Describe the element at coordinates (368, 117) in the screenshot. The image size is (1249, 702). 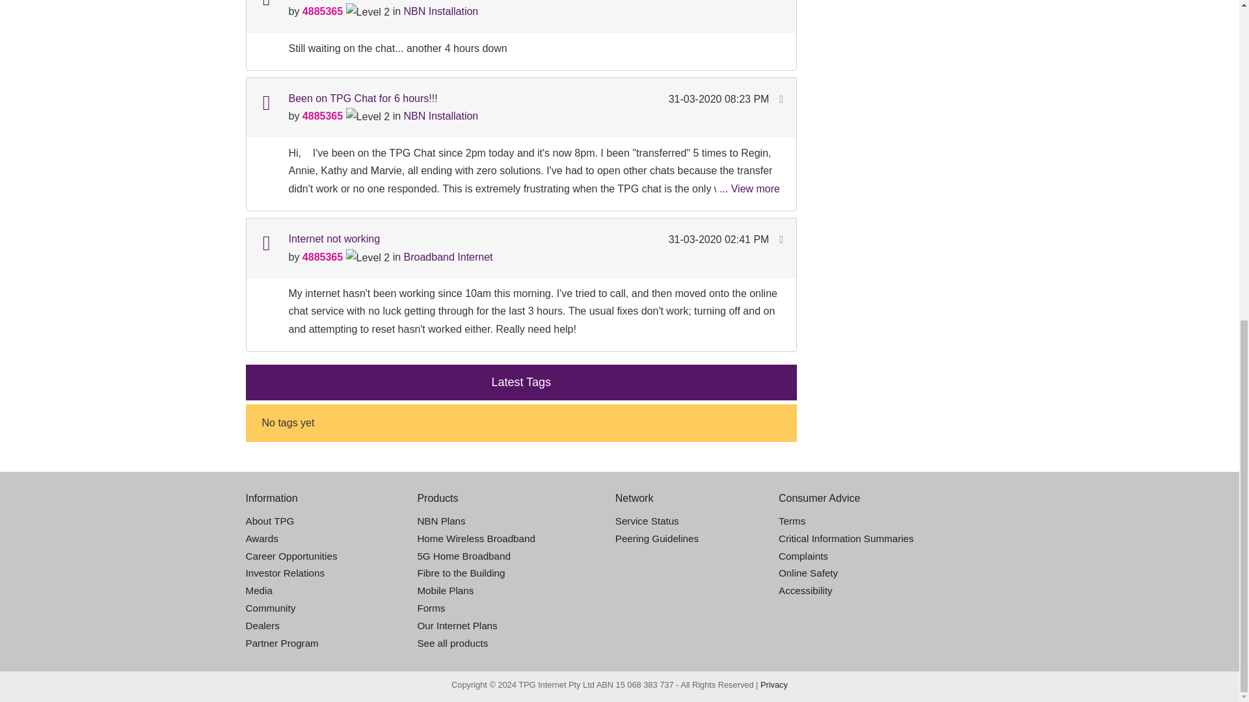
I see `Level 2` at that location.